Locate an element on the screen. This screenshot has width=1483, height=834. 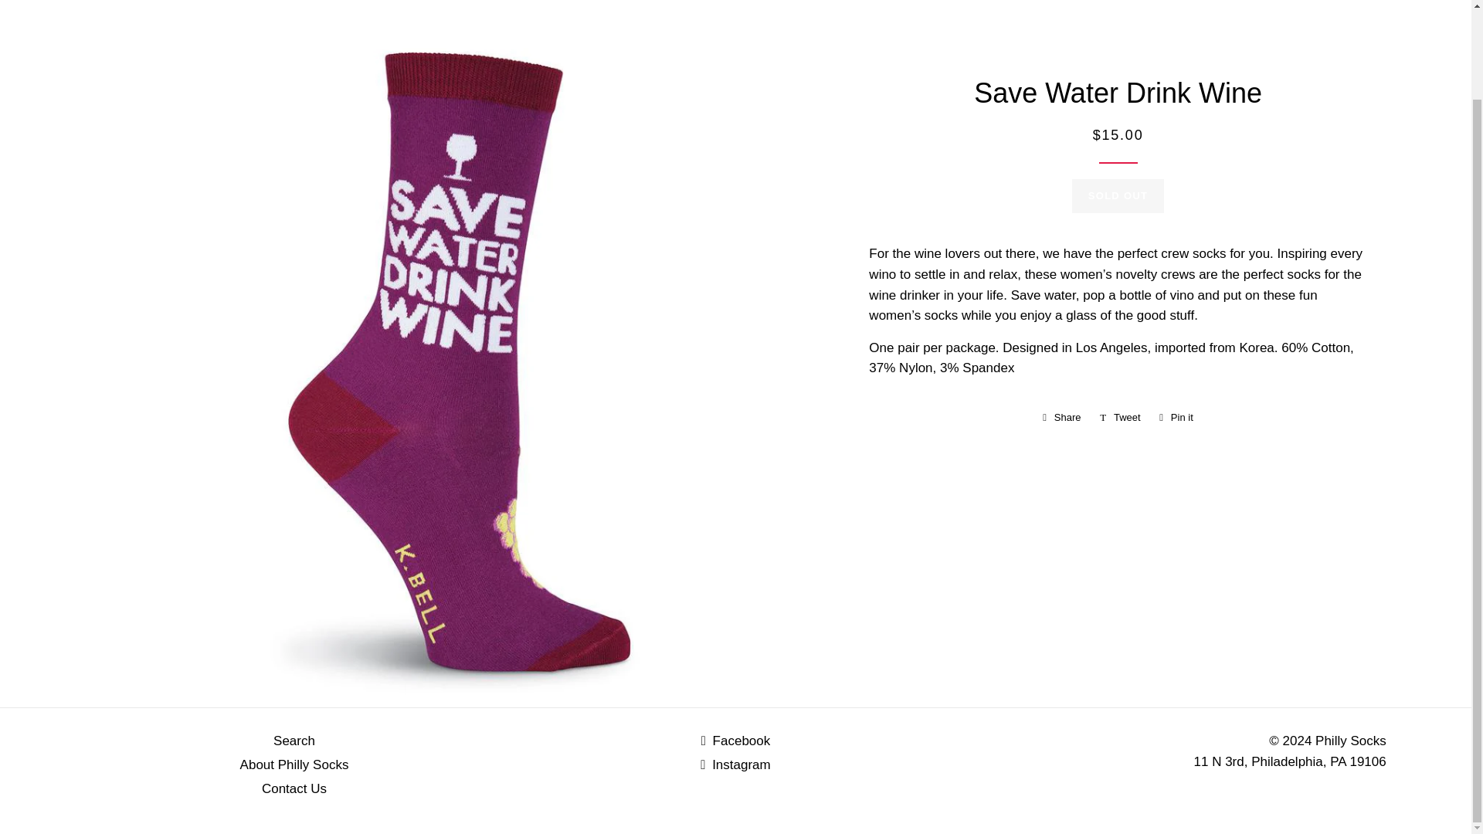
Share on Facebook is located at coordinates (1351, 741).